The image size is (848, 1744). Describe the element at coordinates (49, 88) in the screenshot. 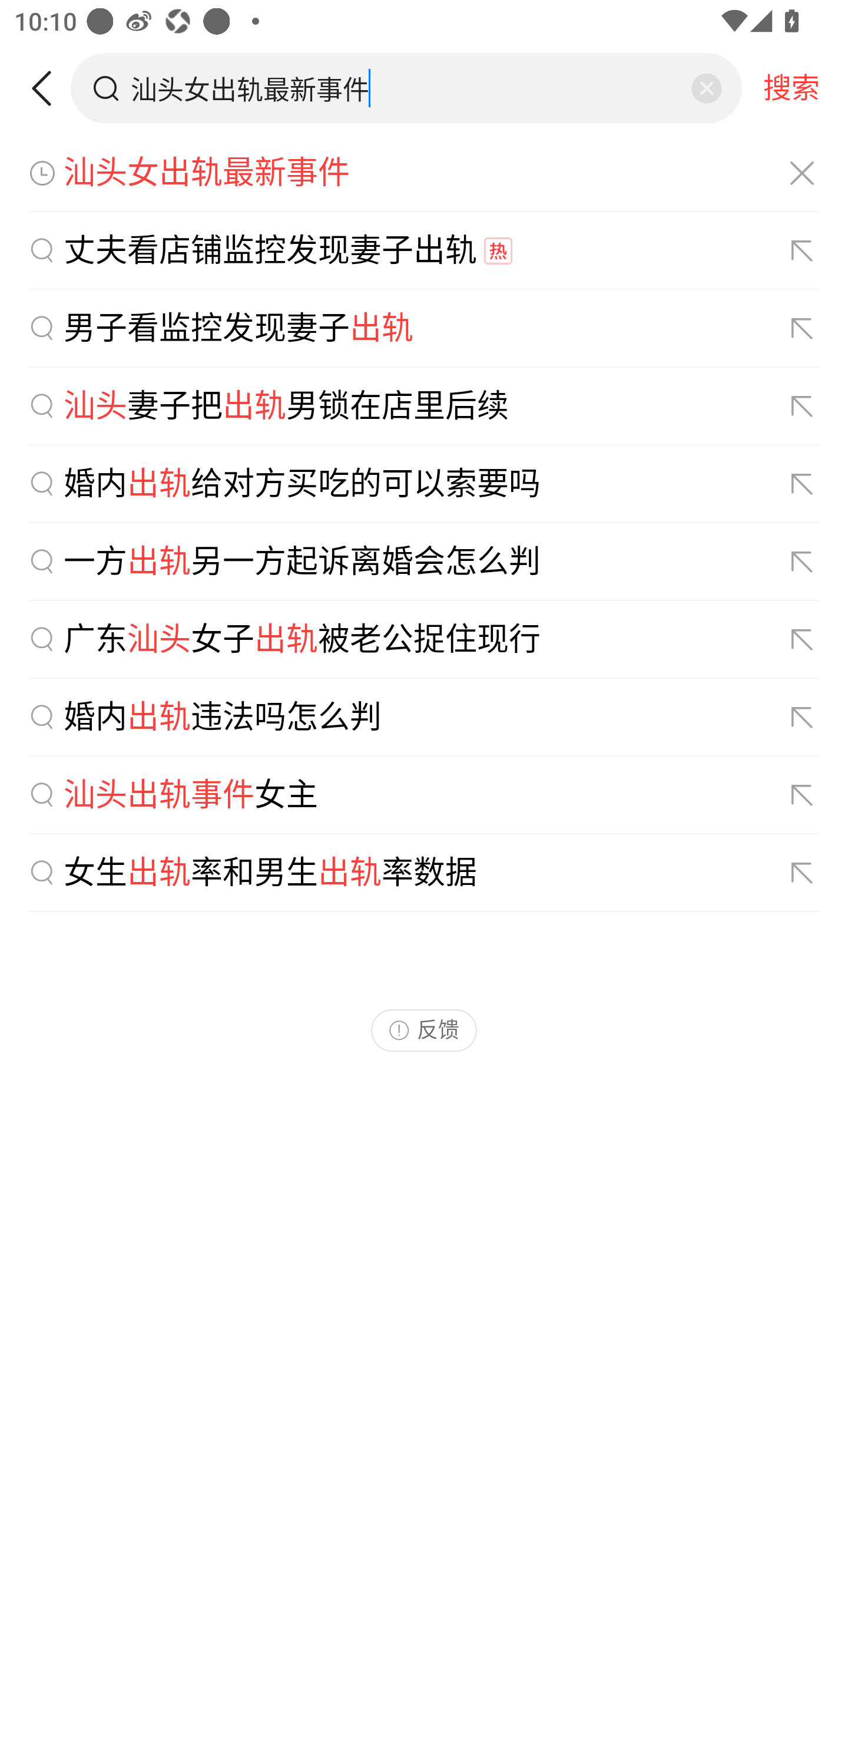

I see `返回` at that location.